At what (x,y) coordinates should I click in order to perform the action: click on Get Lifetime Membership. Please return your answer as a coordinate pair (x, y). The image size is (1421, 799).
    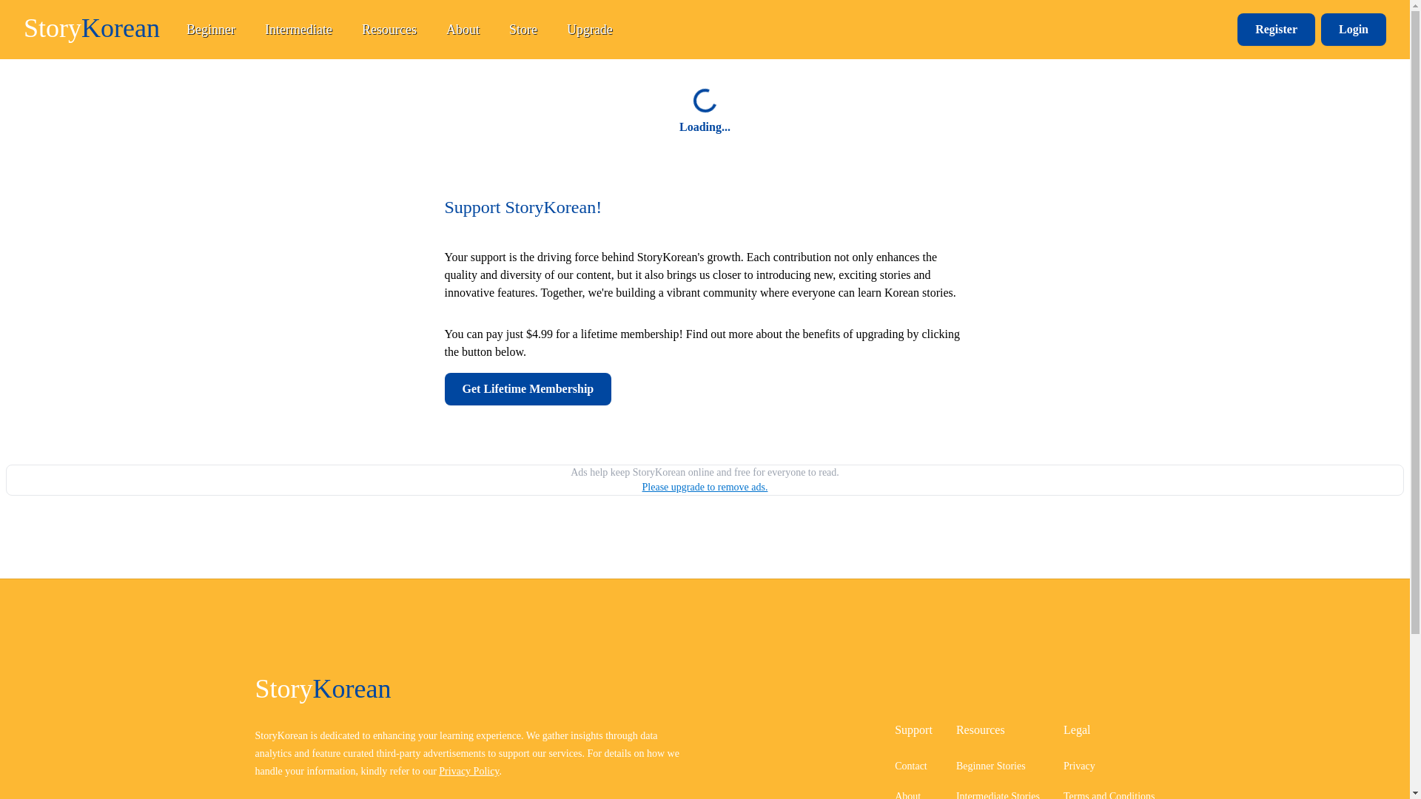
    Looking at the image, I should click on (527, 389).